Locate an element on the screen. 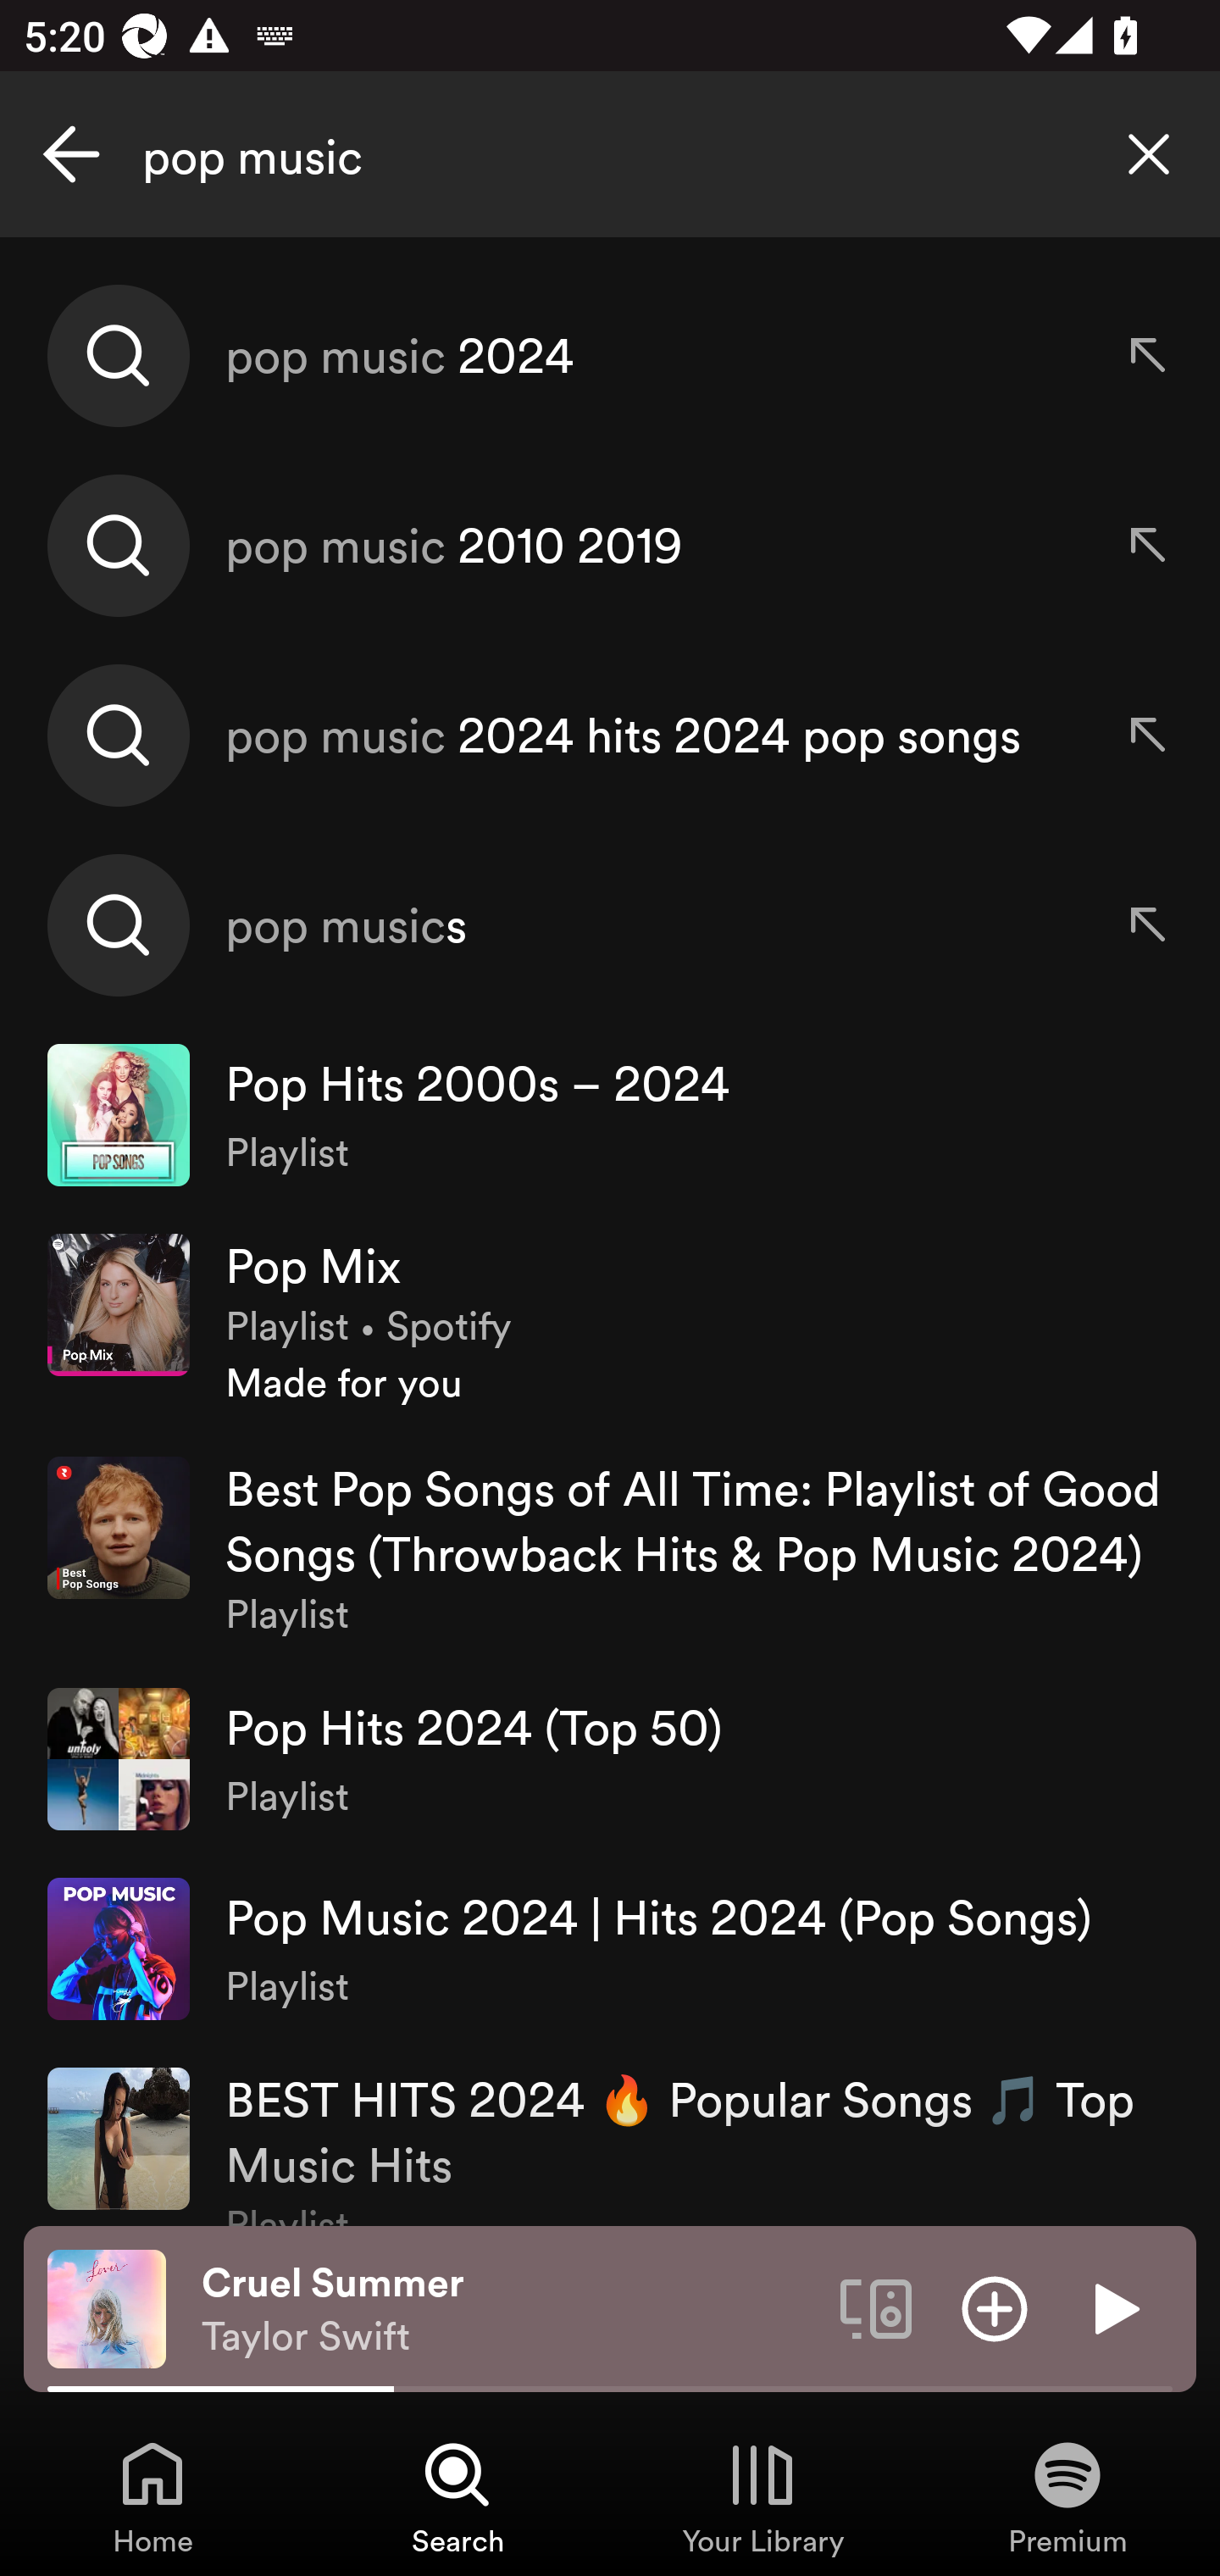  Pop Music 2024 | Hits 2024 (Pop Songs) Playlist is located at coordinates (610, 1948).